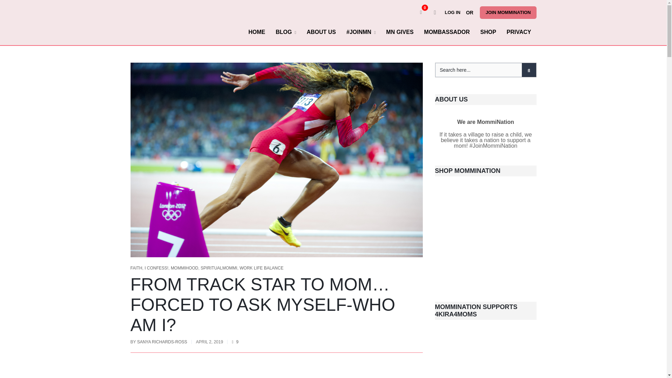 The image size is (672, 378). Describe the element at coordinates (486, 70) in the screenshot. I see `Search here...` at that location.